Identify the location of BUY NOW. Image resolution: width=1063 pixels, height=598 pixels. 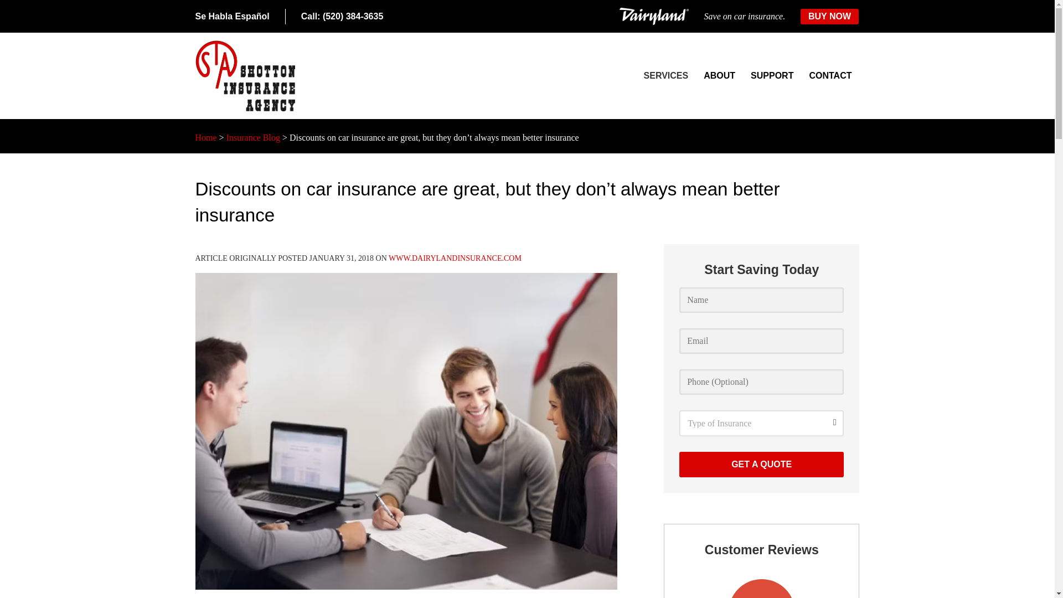
(829, 17).